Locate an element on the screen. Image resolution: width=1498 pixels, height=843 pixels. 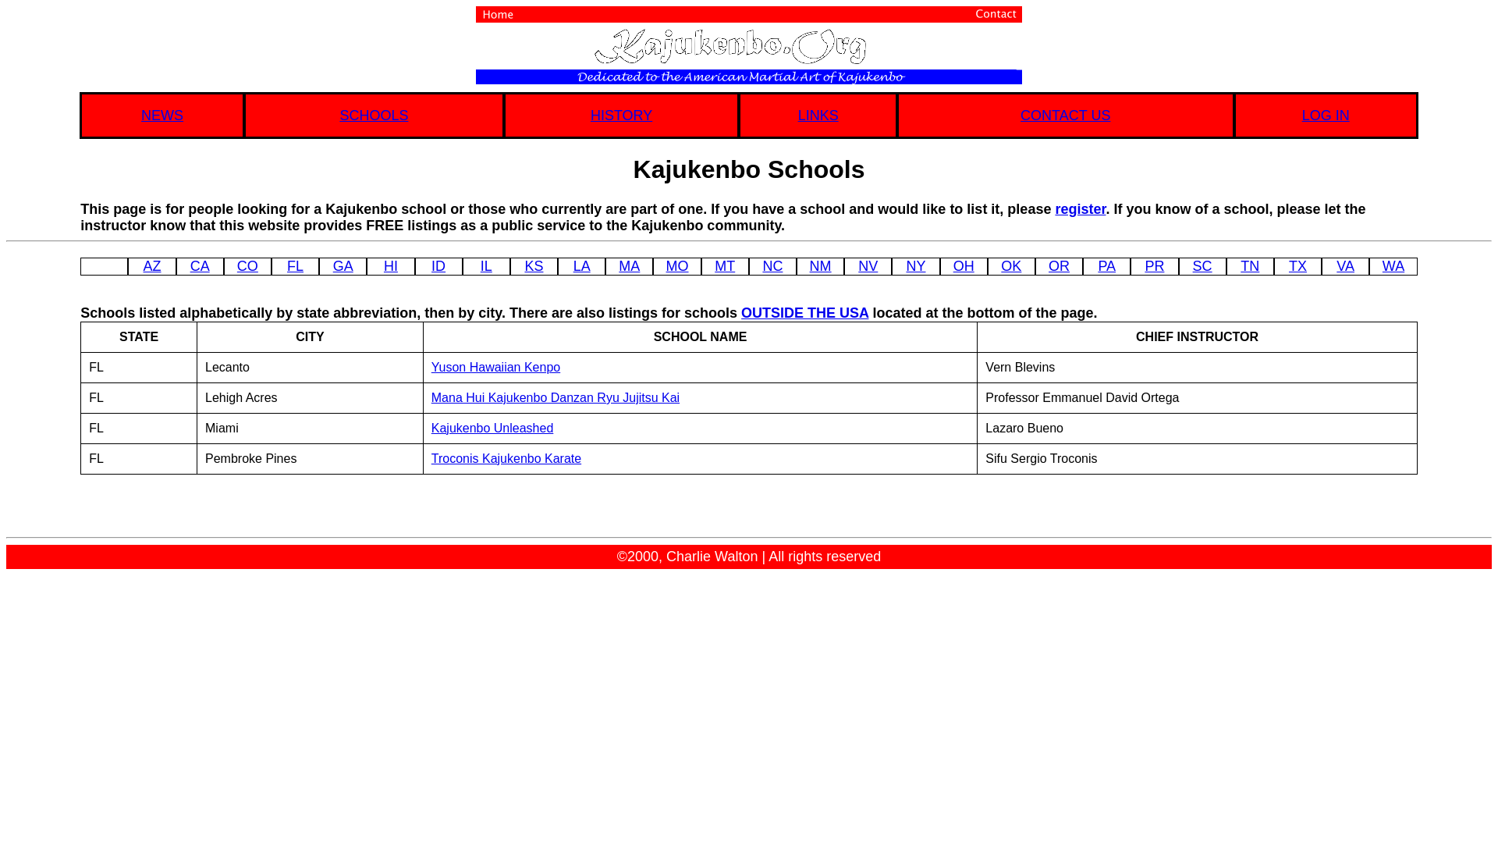
NC is located at coordinates (772, 265).